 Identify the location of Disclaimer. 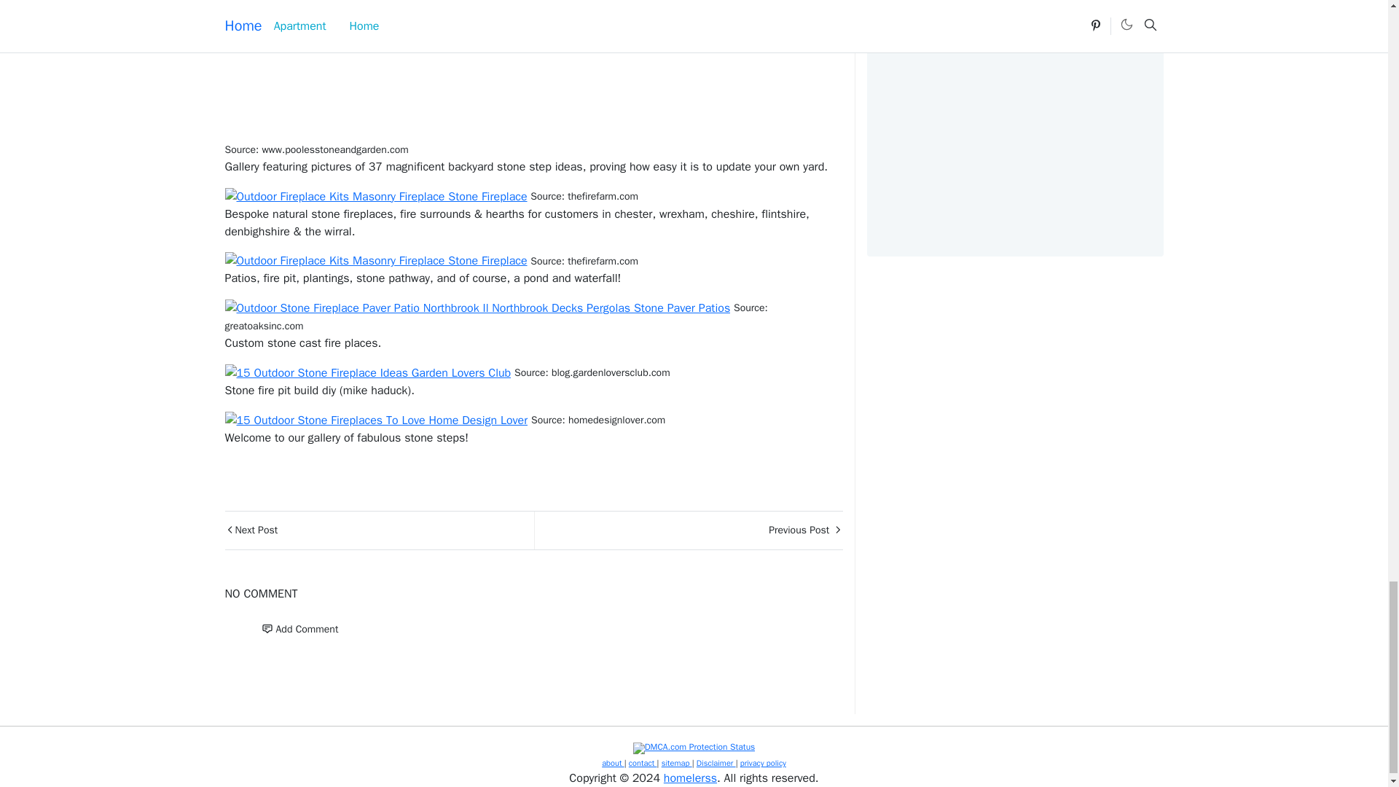
(716, 763).